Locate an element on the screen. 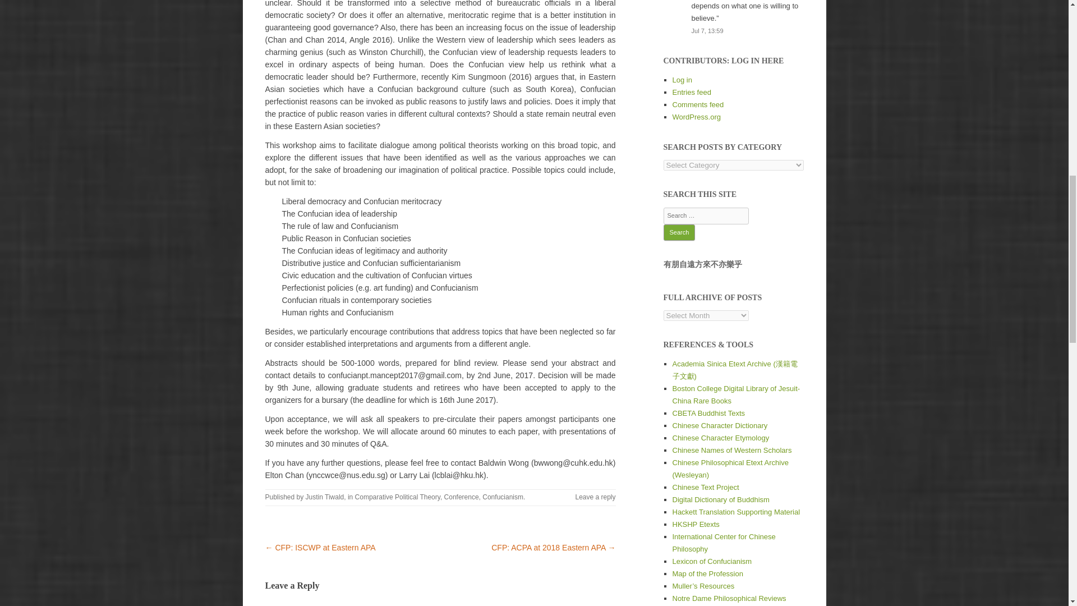 The height and width of the screenshot is (606, 1077). Comments feed is located at coordinates (698, 104).